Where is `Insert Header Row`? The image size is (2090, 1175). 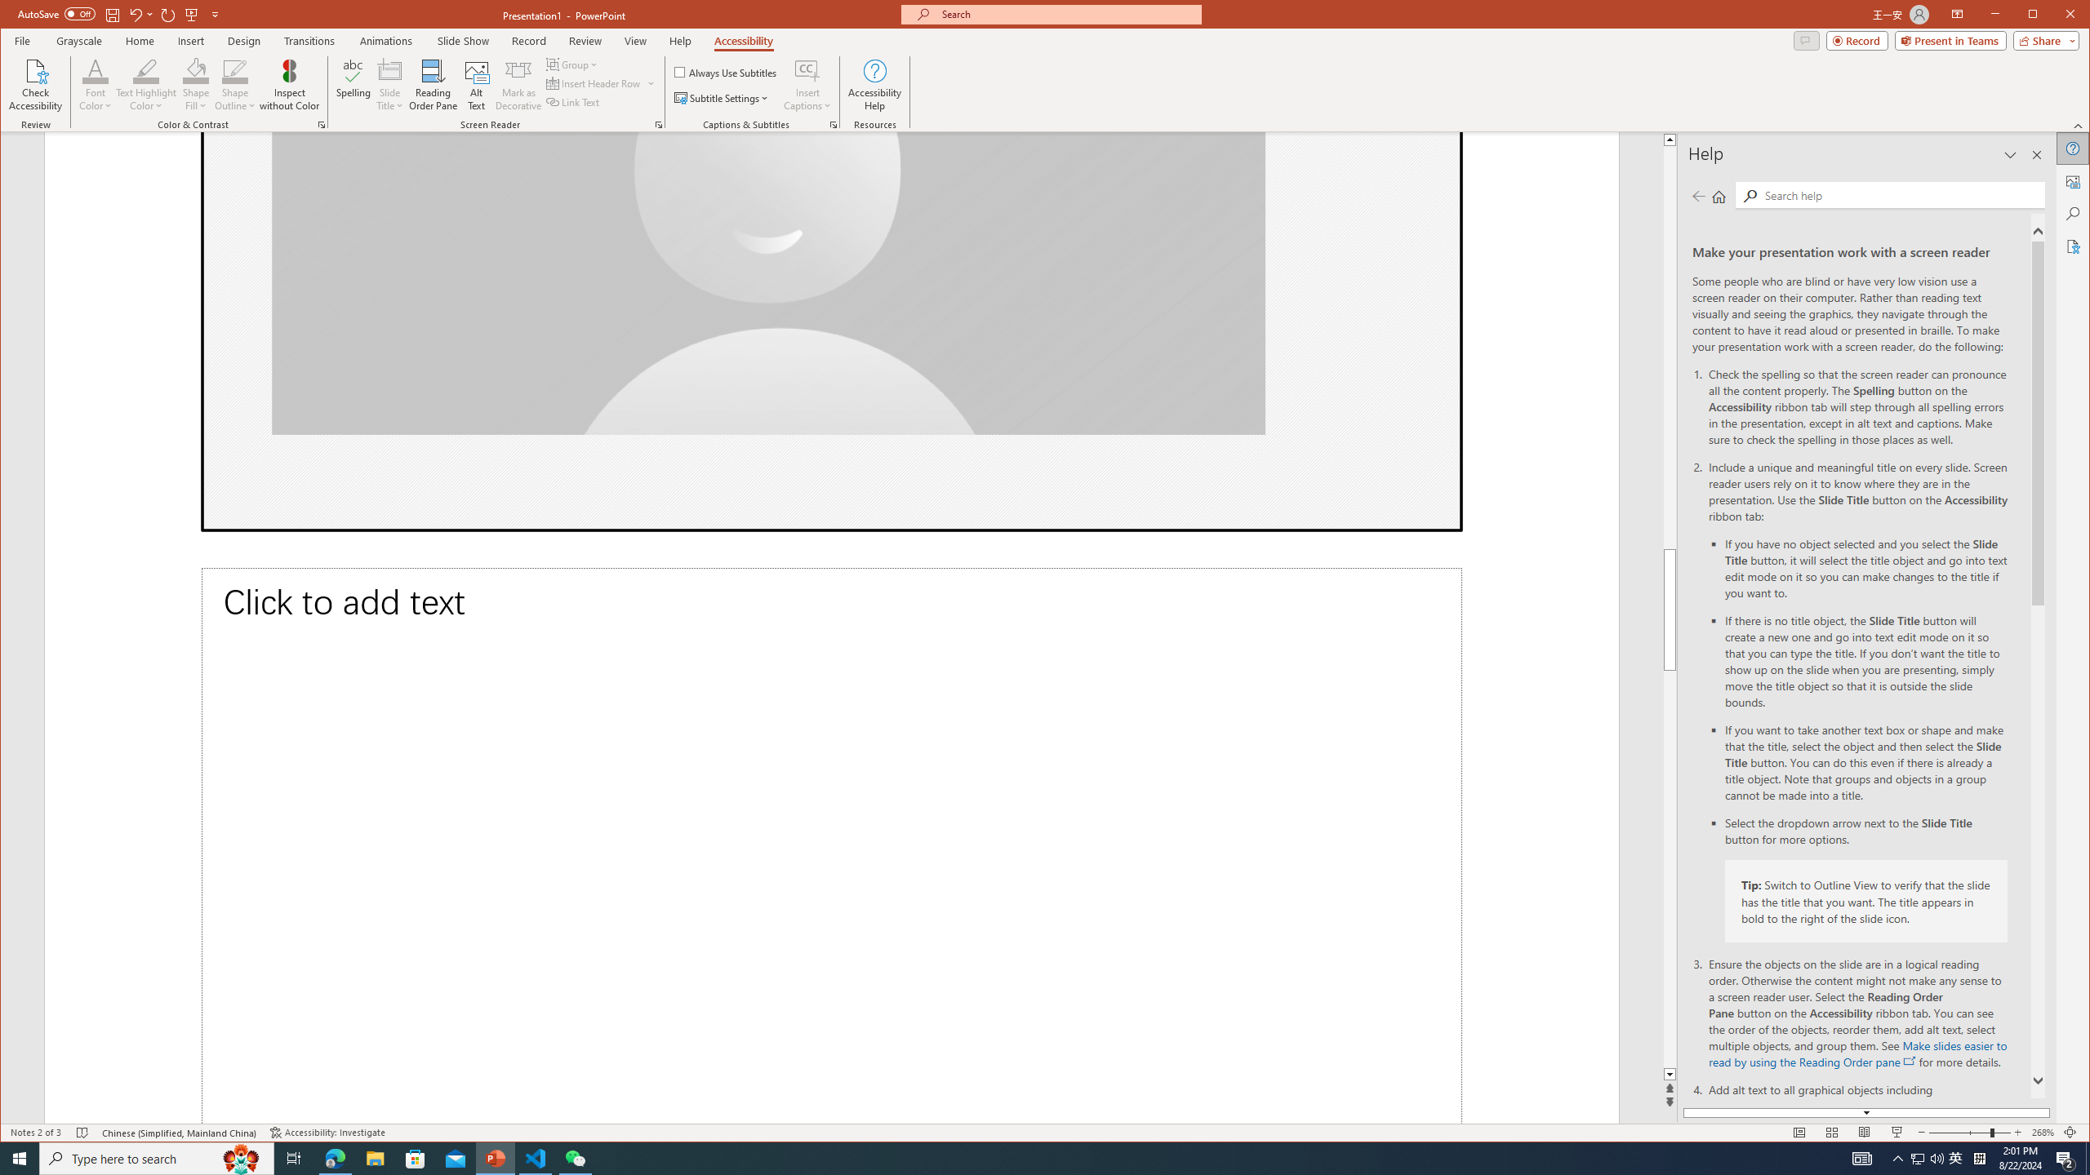
Insert Header Row is located at coordinates (601, 83).